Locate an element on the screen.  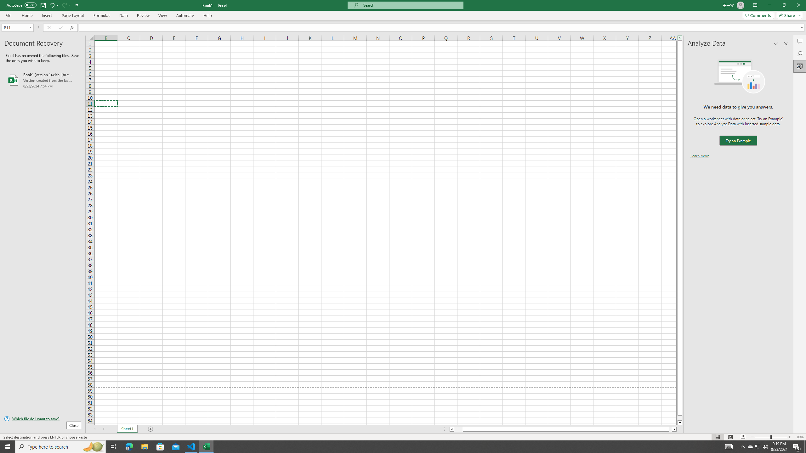
We need data to give you answers. Try an Example is located at coordinates (738, 140).